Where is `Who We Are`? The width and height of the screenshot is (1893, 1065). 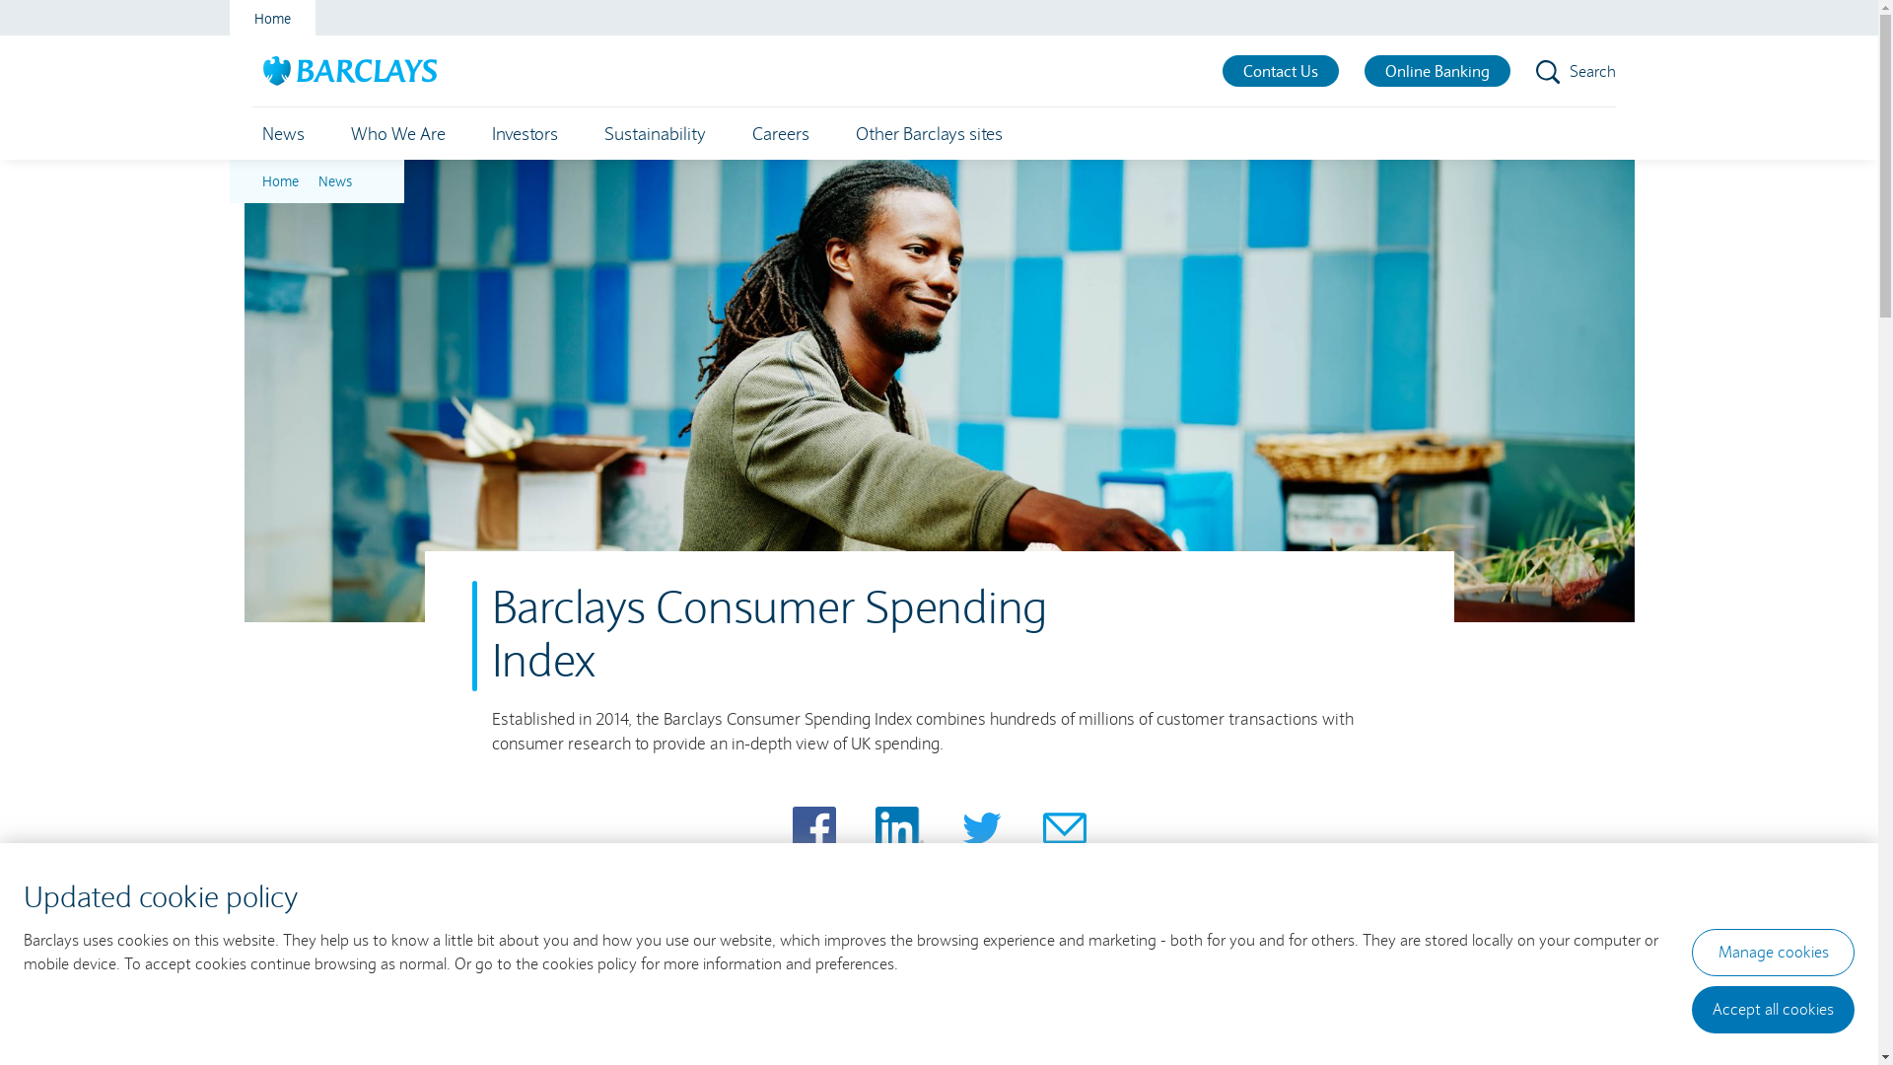 Who We Are is located at coordinates (398, 134).